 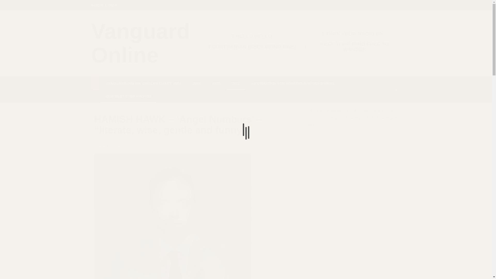 I want to click on VANGUARD ONLINE SINGLES CHART, 2024, so click(x=143, y=83).